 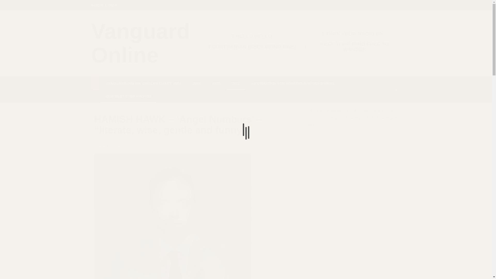 I want to click on VANGUARD ONLINE SINGLES CHART, 2024, so click(x=143, y=83).